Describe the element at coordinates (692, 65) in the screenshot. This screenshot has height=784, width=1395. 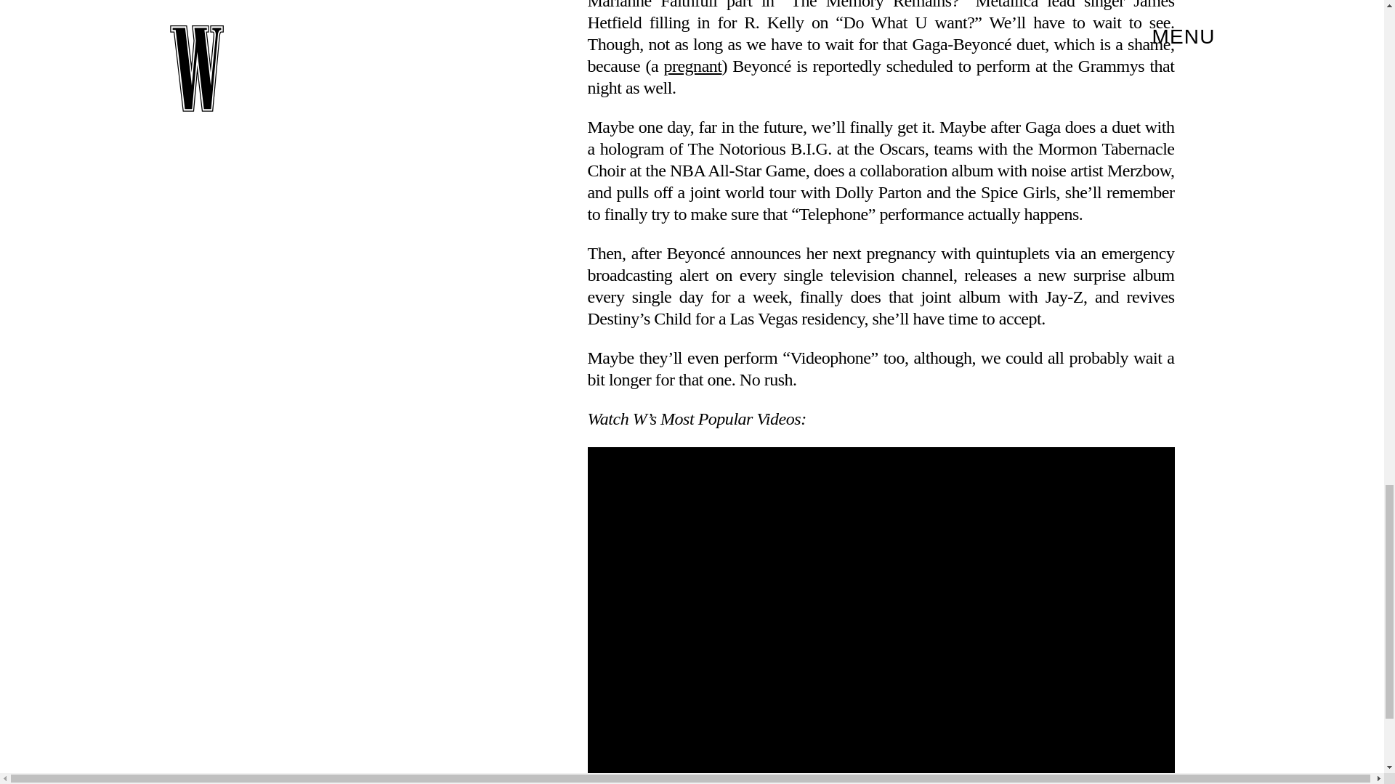
I see `pregnant` at that location.